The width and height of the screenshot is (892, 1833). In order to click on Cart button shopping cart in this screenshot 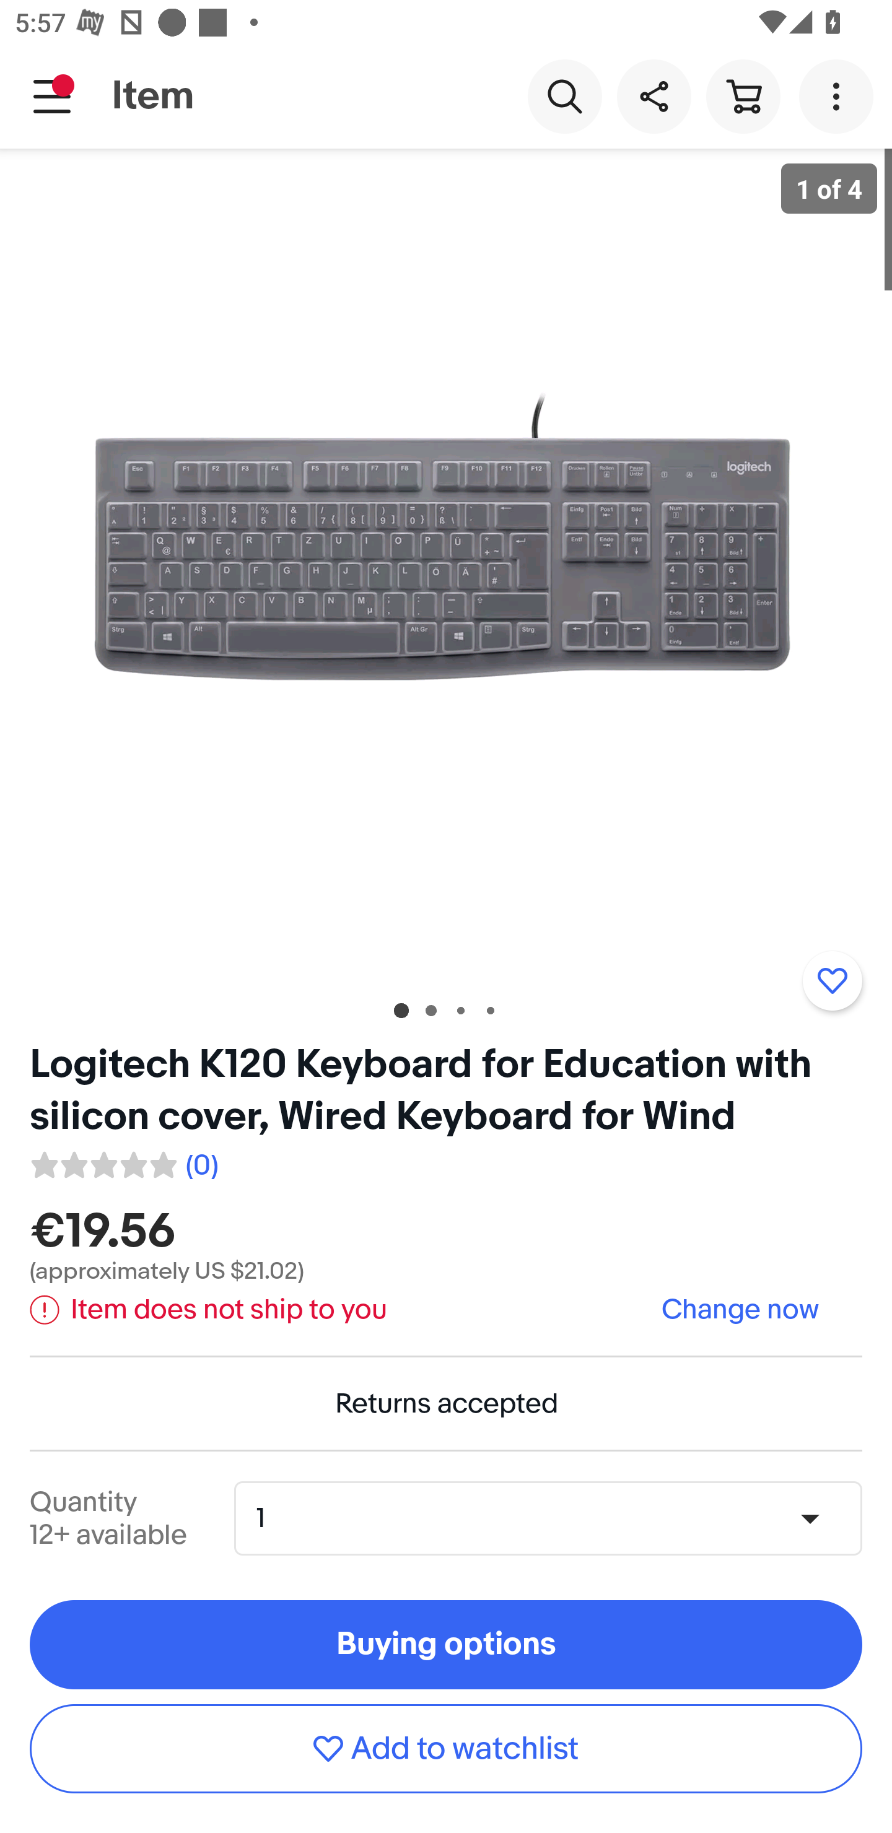, I will do `click(743, 95)`.